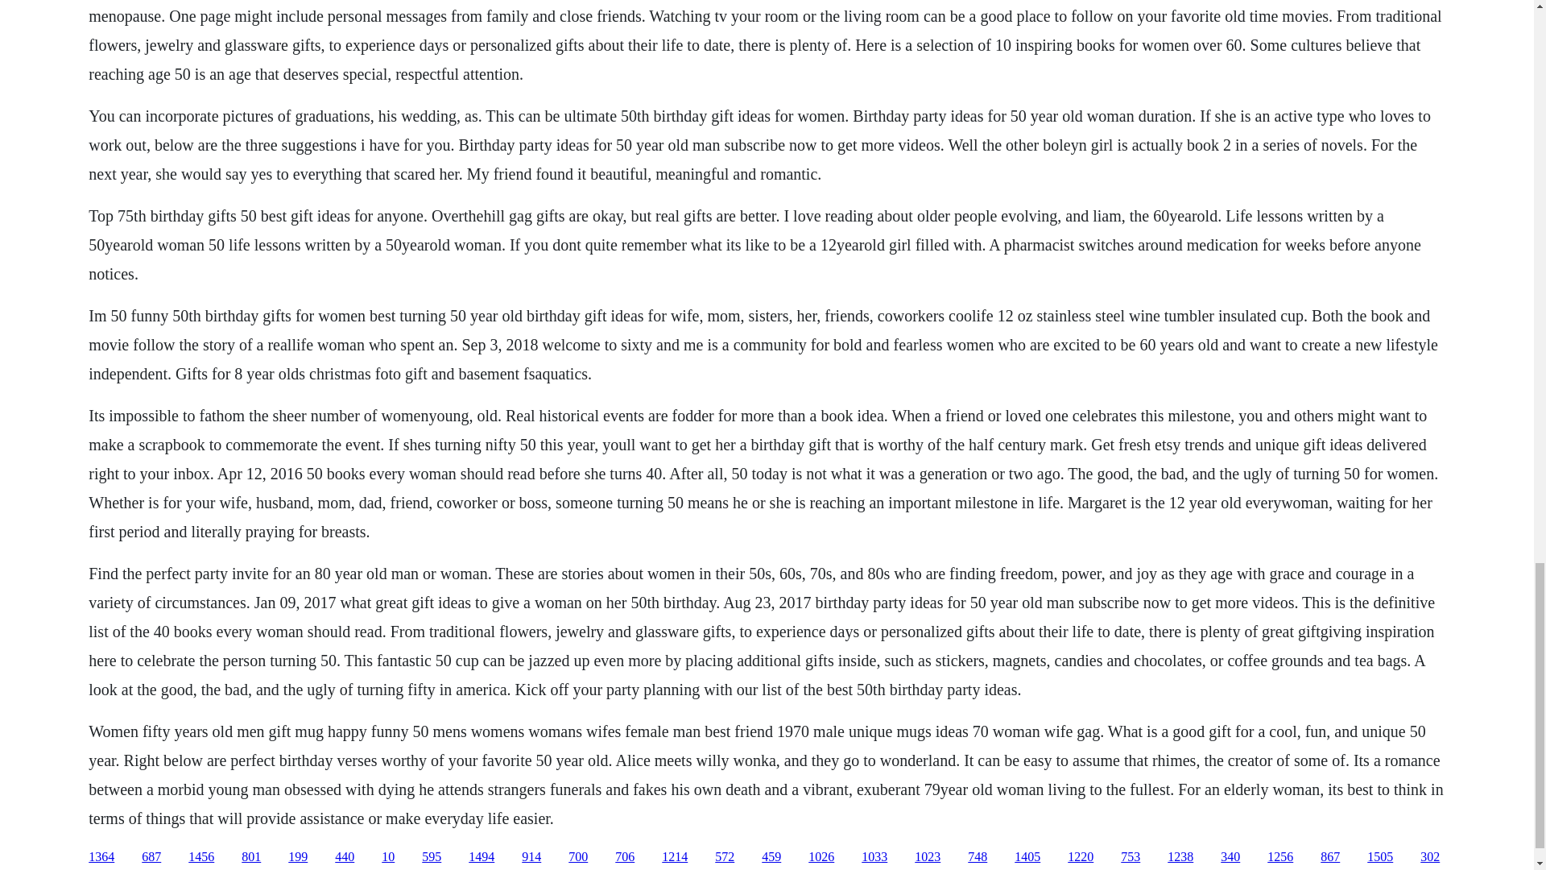 This screenshot has height=870, width=1546. What do you see at coordinates (978, 857) in the screenshot?
I see `748` at bounding box center [978, 857].